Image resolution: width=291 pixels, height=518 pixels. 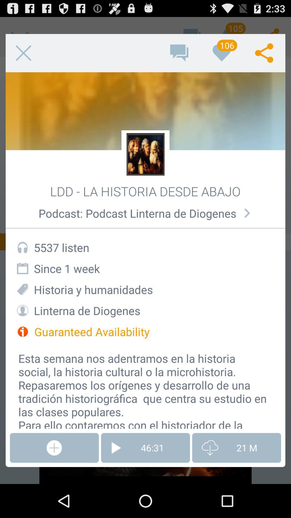 I want to click on launch the 46:31 icon, so click(x=145, y=448).